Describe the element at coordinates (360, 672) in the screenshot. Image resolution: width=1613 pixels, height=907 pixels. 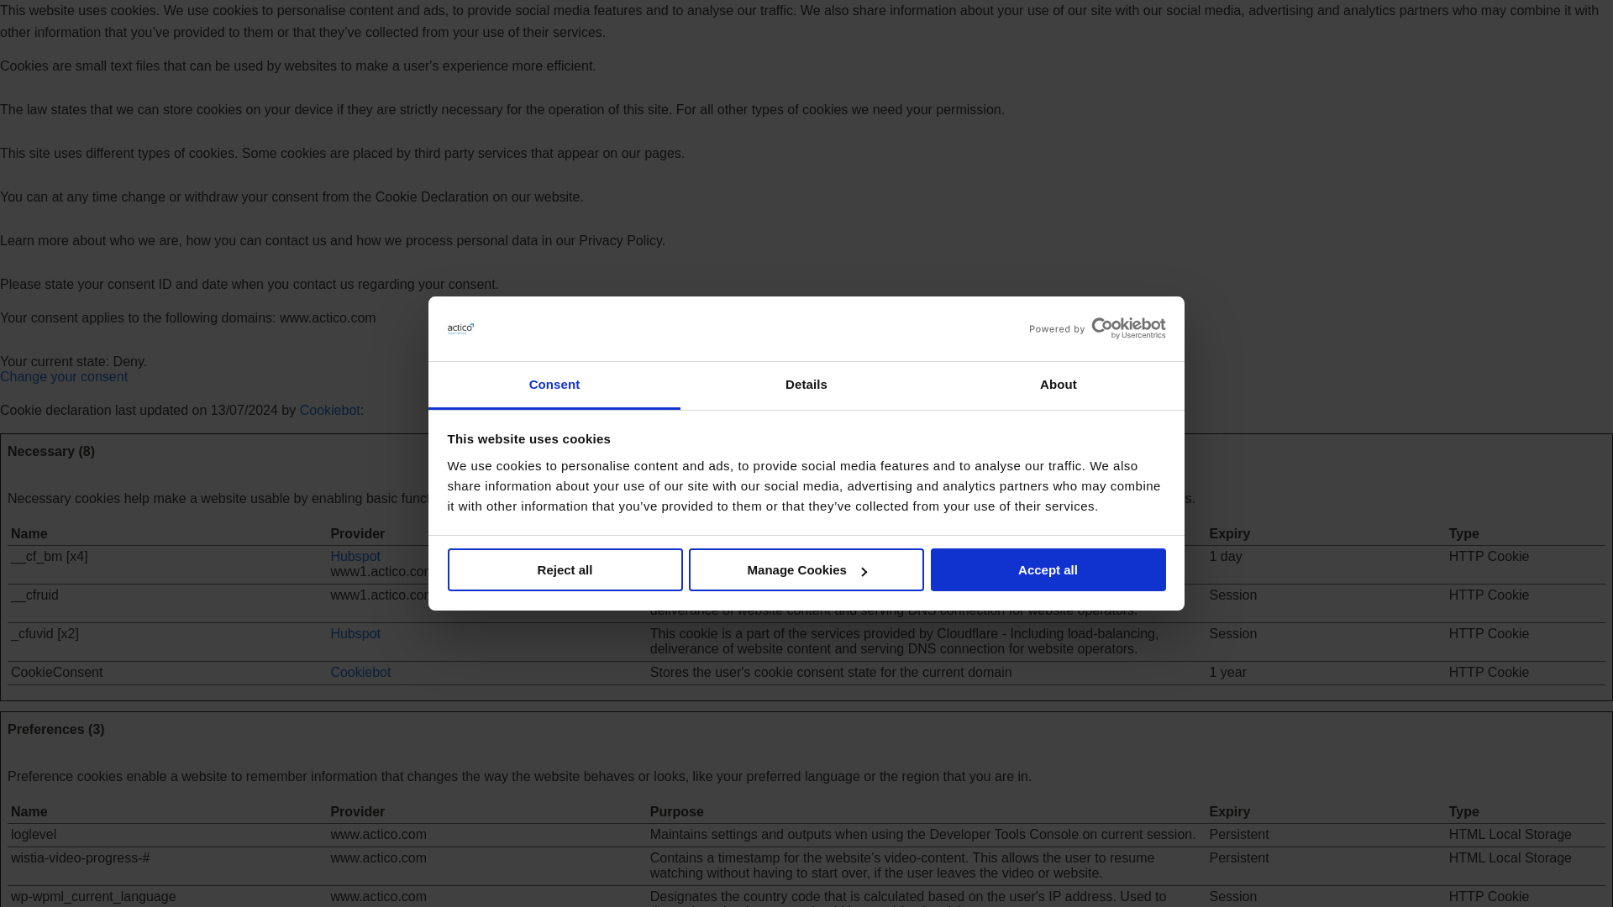
I see `Cookiebot's privacy policy` at that location.